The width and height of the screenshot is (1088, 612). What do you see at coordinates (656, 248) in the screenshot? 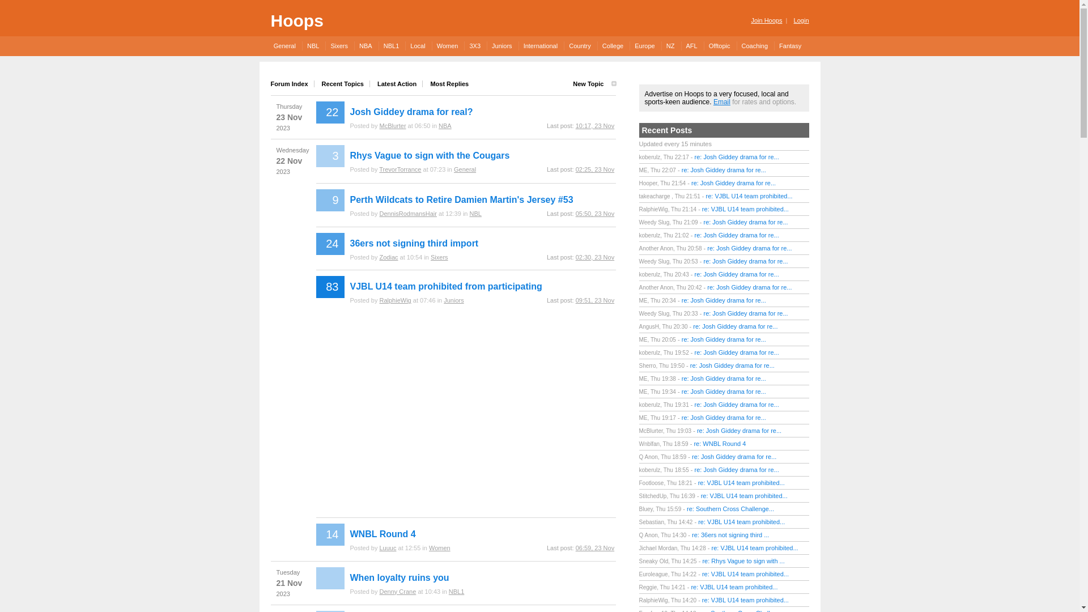
I see `Another Anon` at bounding box center [656, 248].